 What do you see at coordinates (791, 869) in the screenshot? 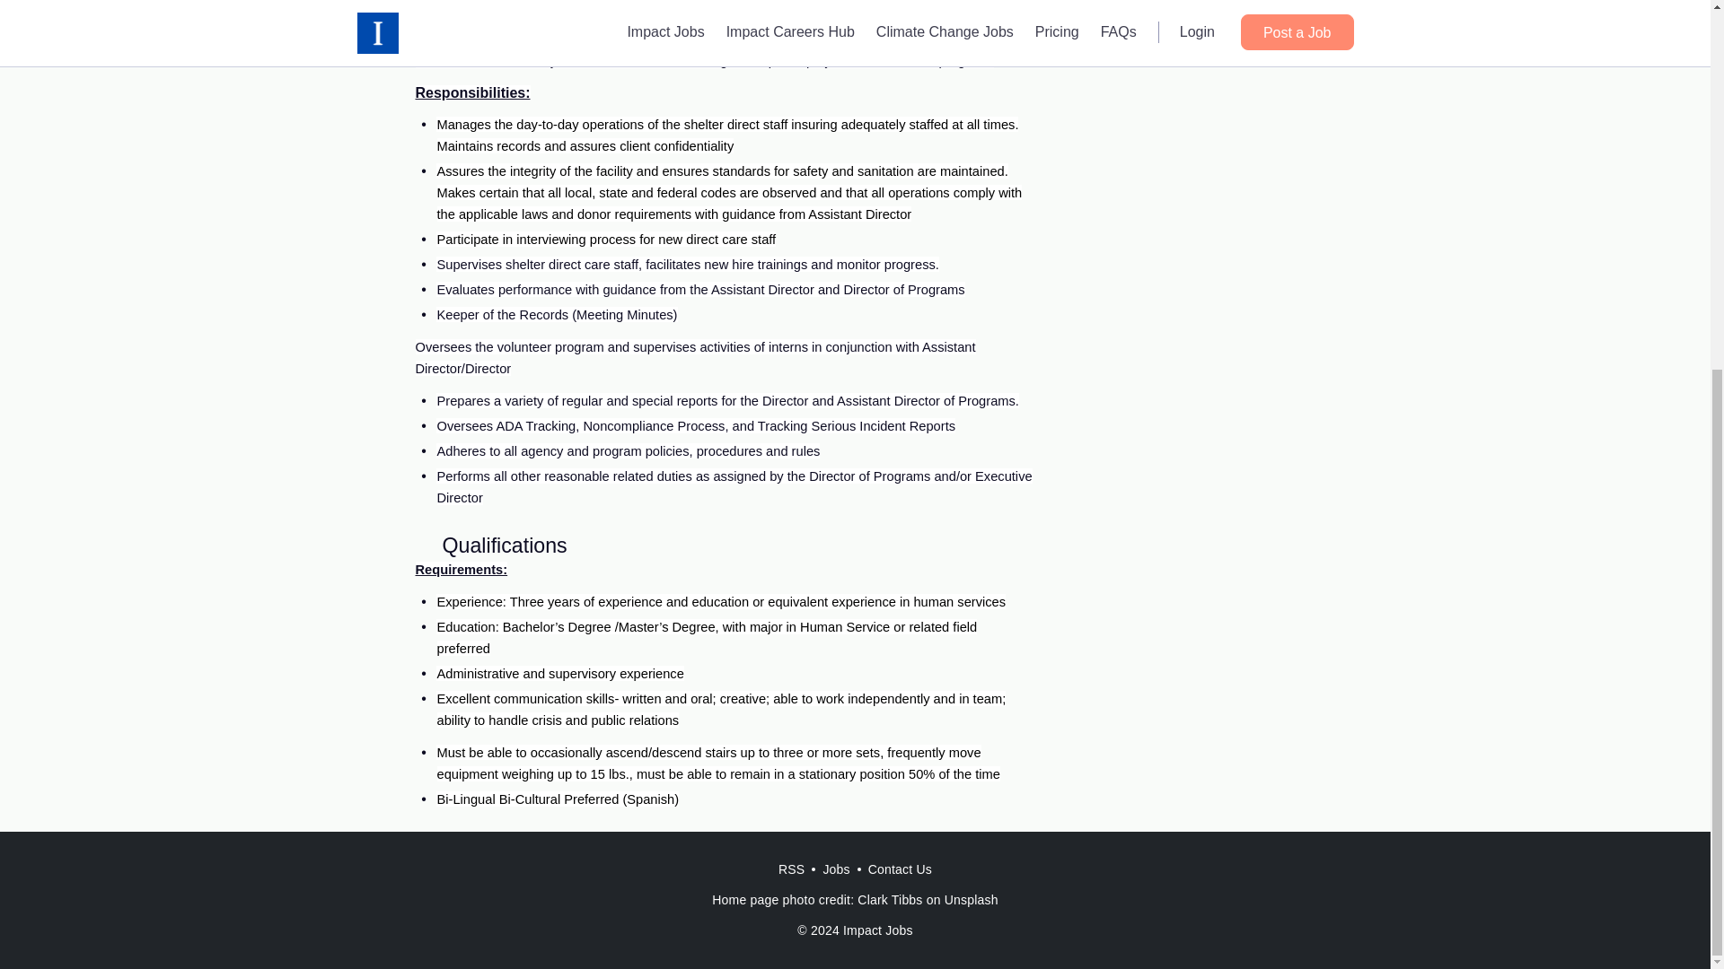
I see `RSS` at bounding box center [791, 869].